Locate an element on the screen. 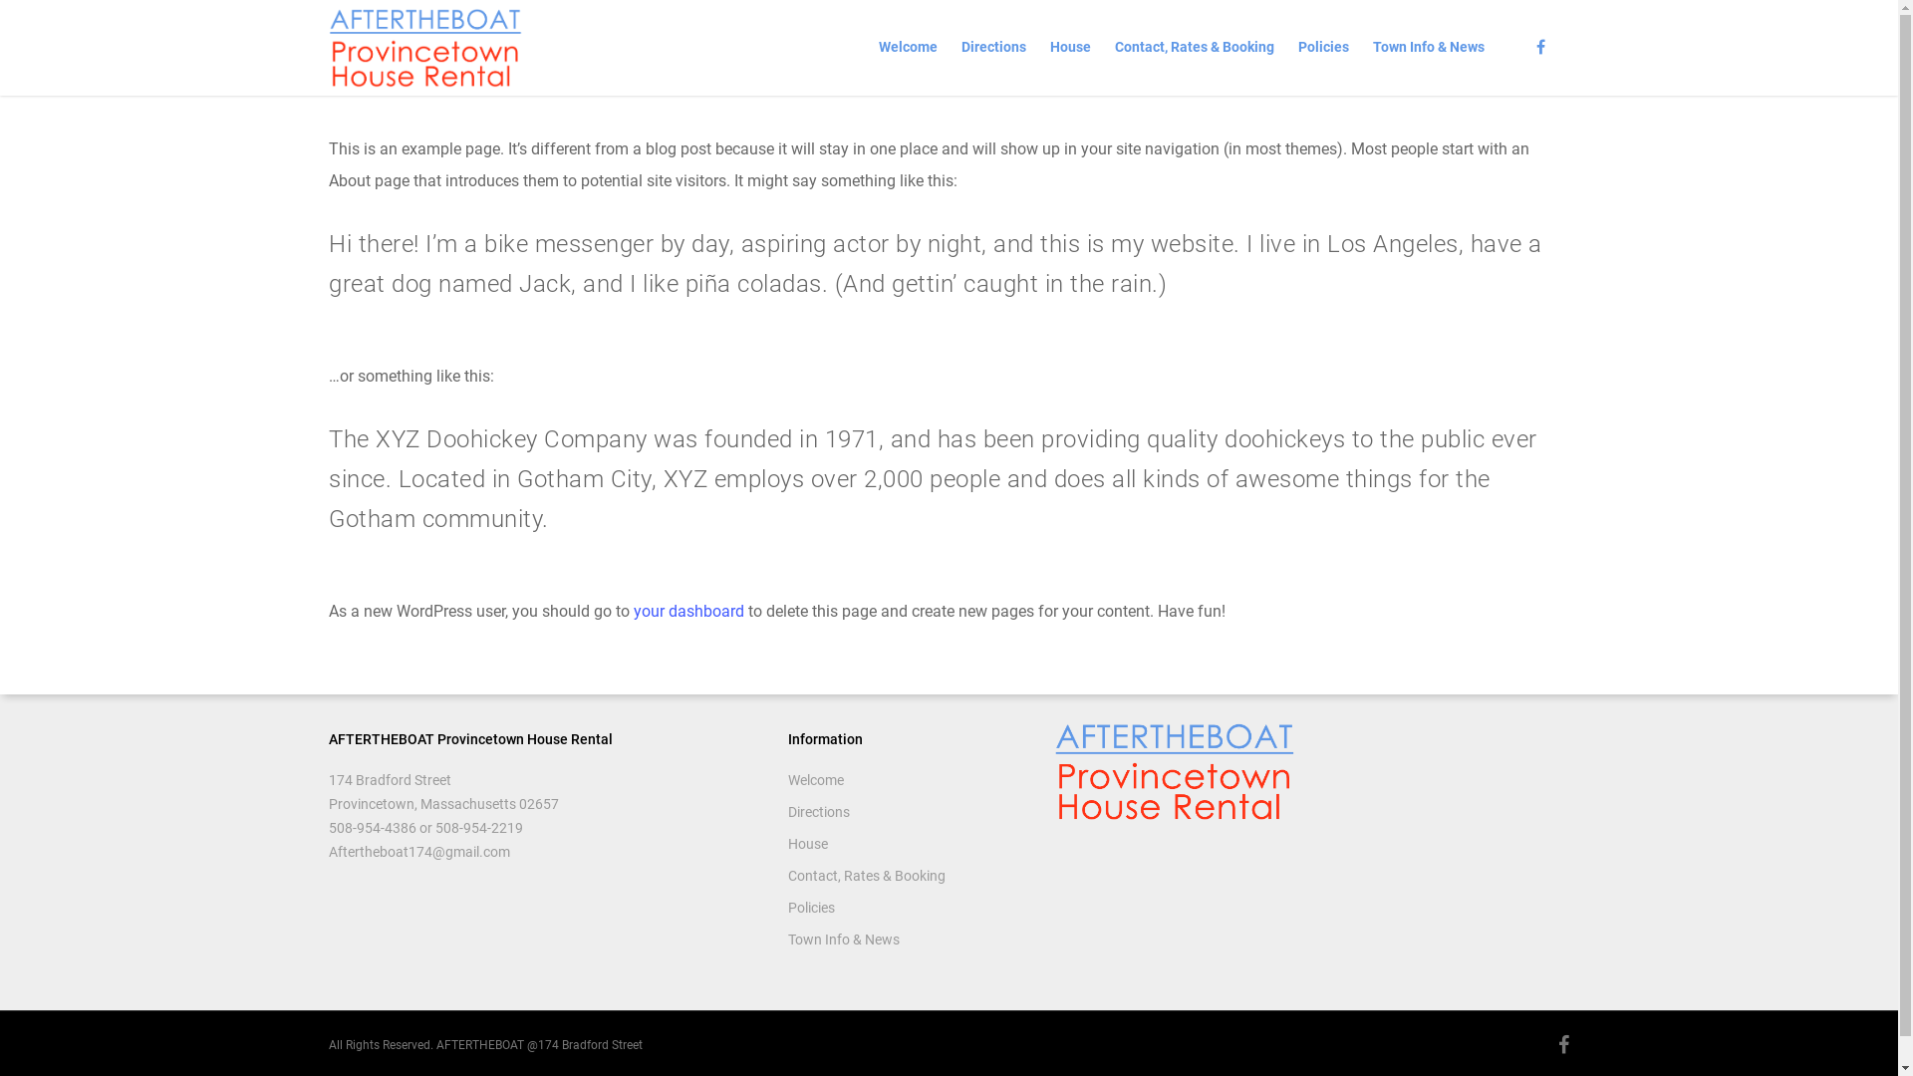 This screenshot has width=1913, height=1076. Contact, Rates & Booking is located at coordinates (1195, 52).